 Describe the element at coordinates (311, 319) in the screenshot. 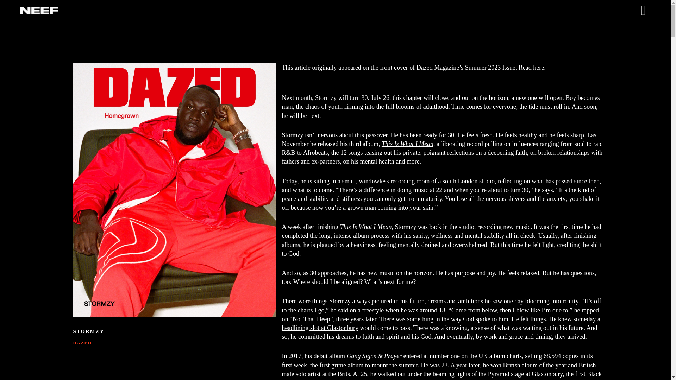

I see `Not That Deep` at that location.